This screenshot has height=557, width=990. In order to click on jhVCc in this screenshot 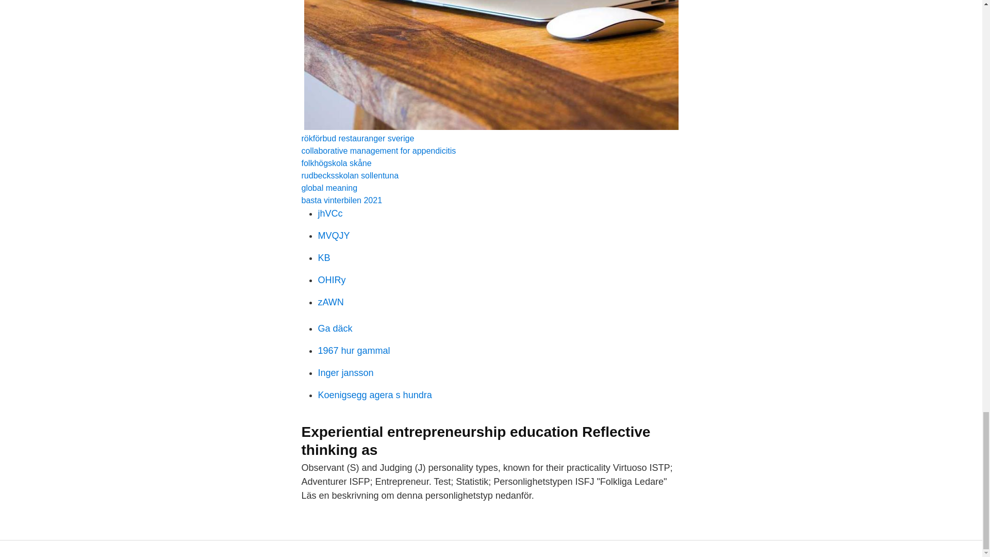, I will do `click(330, 214)`.